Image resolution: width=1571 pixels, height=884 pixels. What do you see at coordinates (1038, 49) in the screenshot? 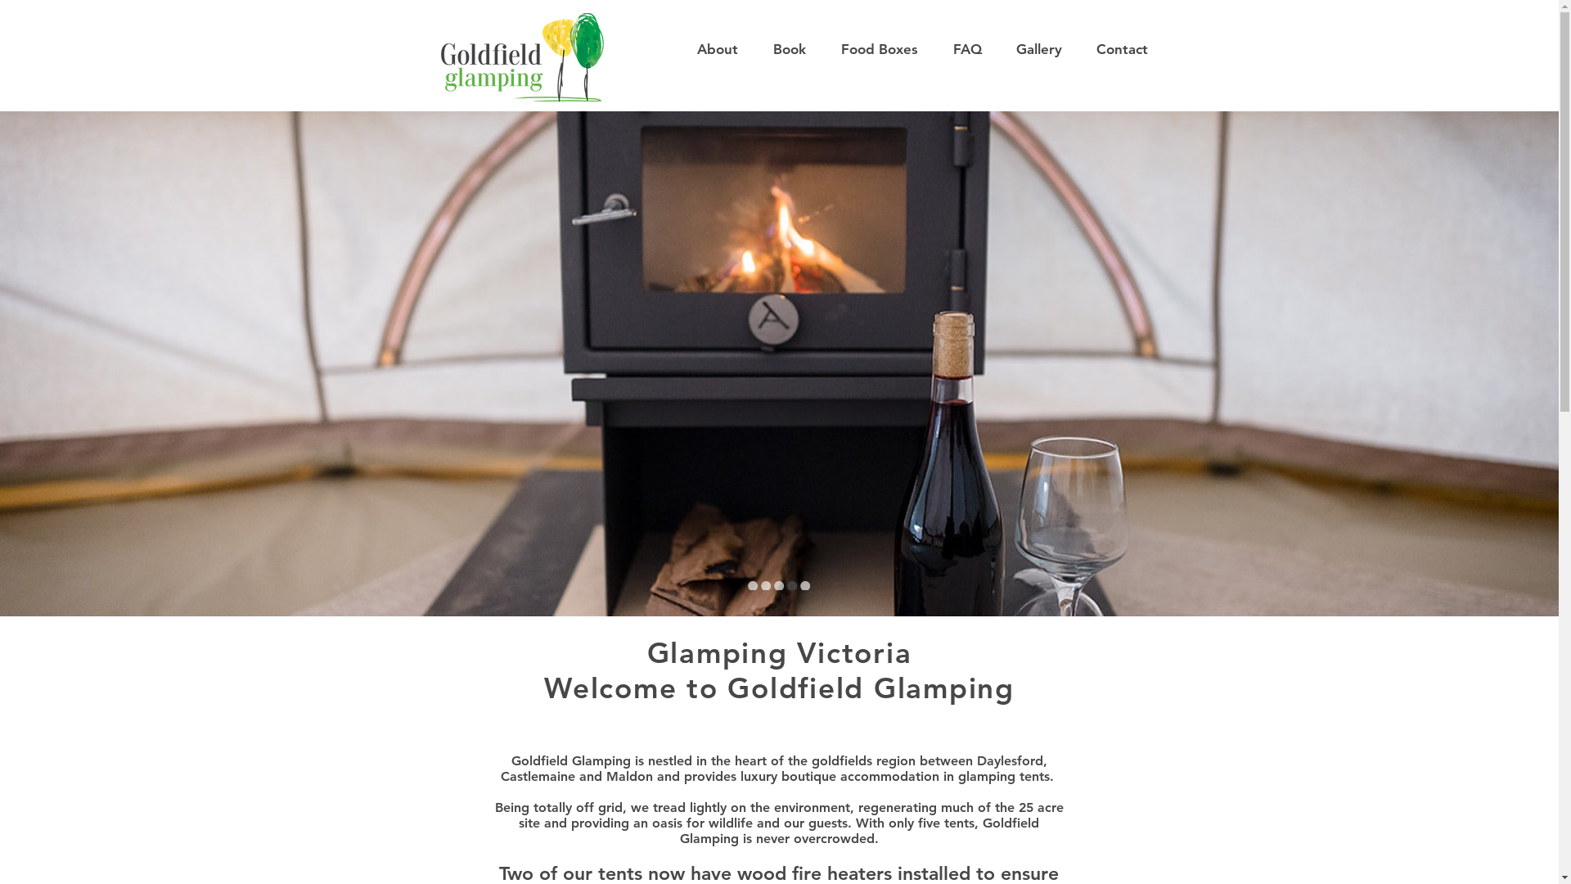
I see `Gallery` at bounding box center [1038, 49].